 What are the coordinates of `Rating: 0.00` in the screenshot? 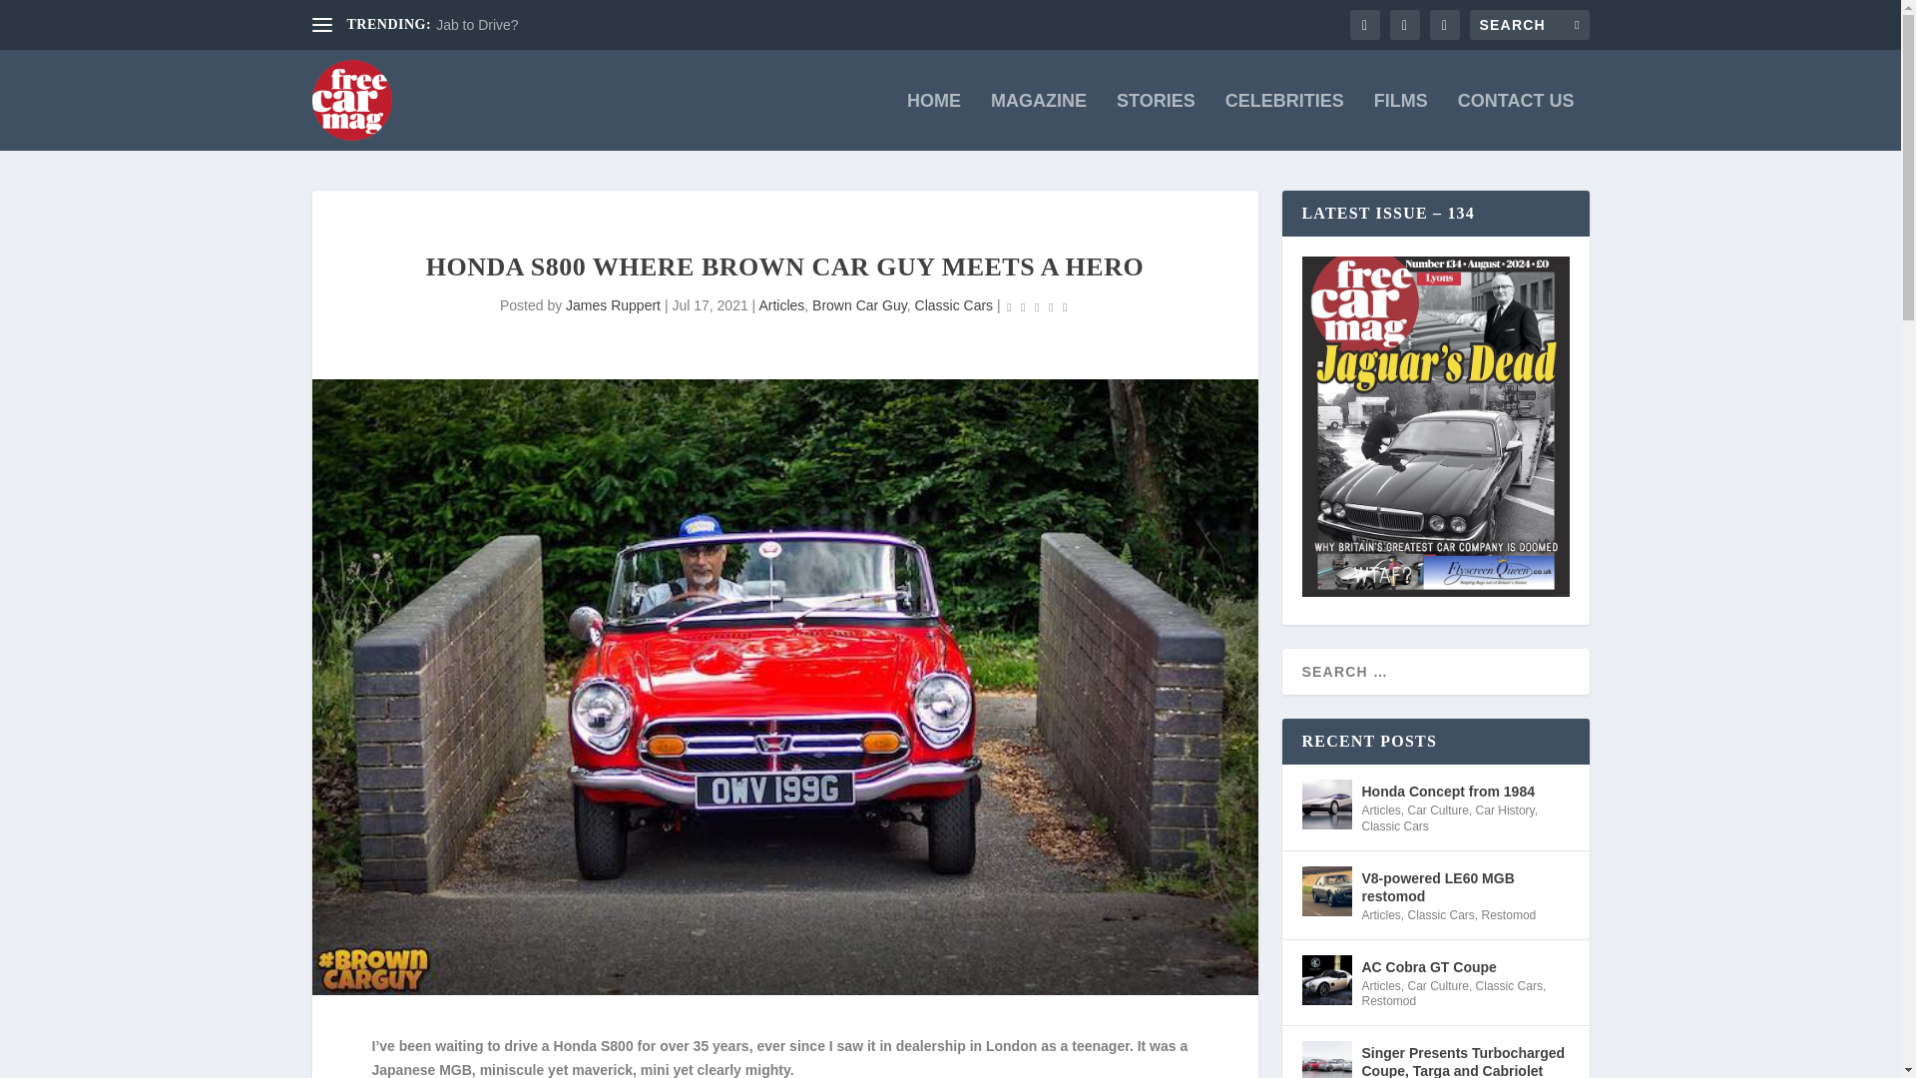 It's located at (1038, 305).